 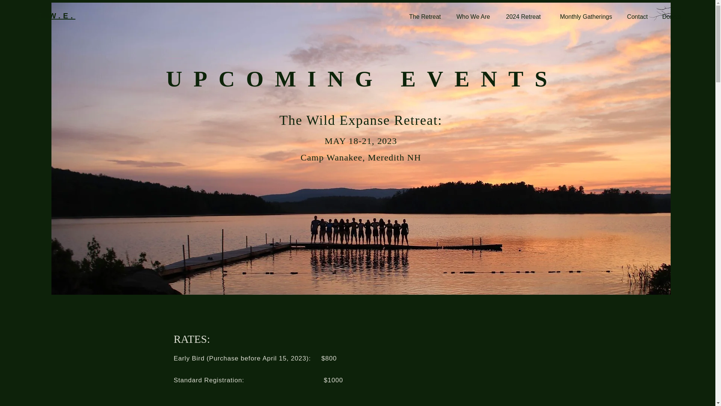 I want to click on 2024 Retreat, so click(x=521, y=17).